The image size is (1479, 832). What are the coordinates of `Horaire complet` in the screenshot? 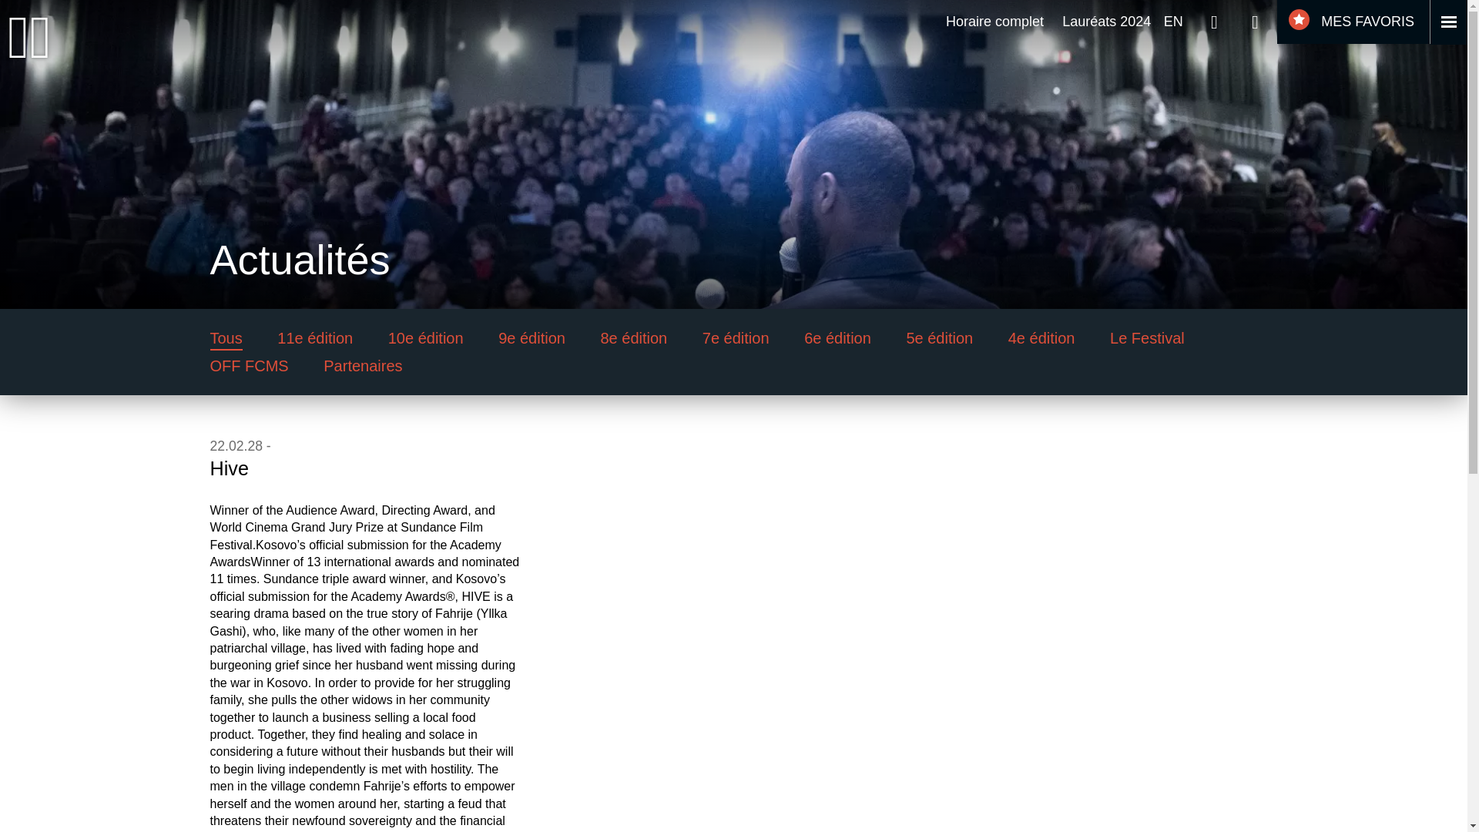 It's located at (995, 22).